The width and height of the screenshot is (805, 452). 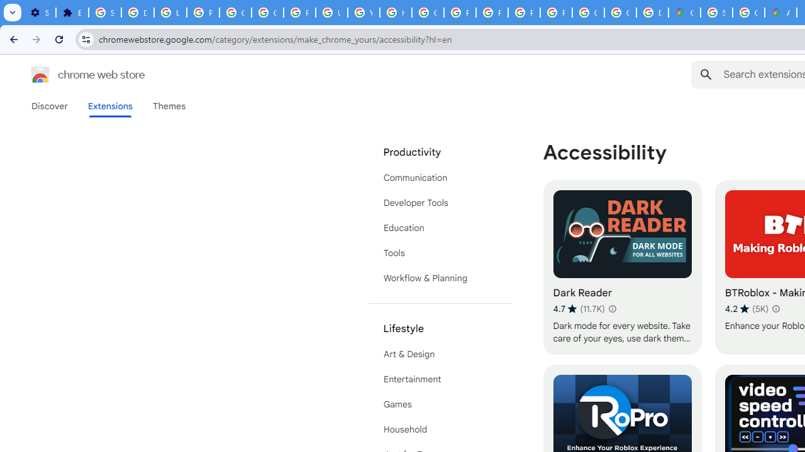 I want to click on Art & Design, so click(x=440, y=354).